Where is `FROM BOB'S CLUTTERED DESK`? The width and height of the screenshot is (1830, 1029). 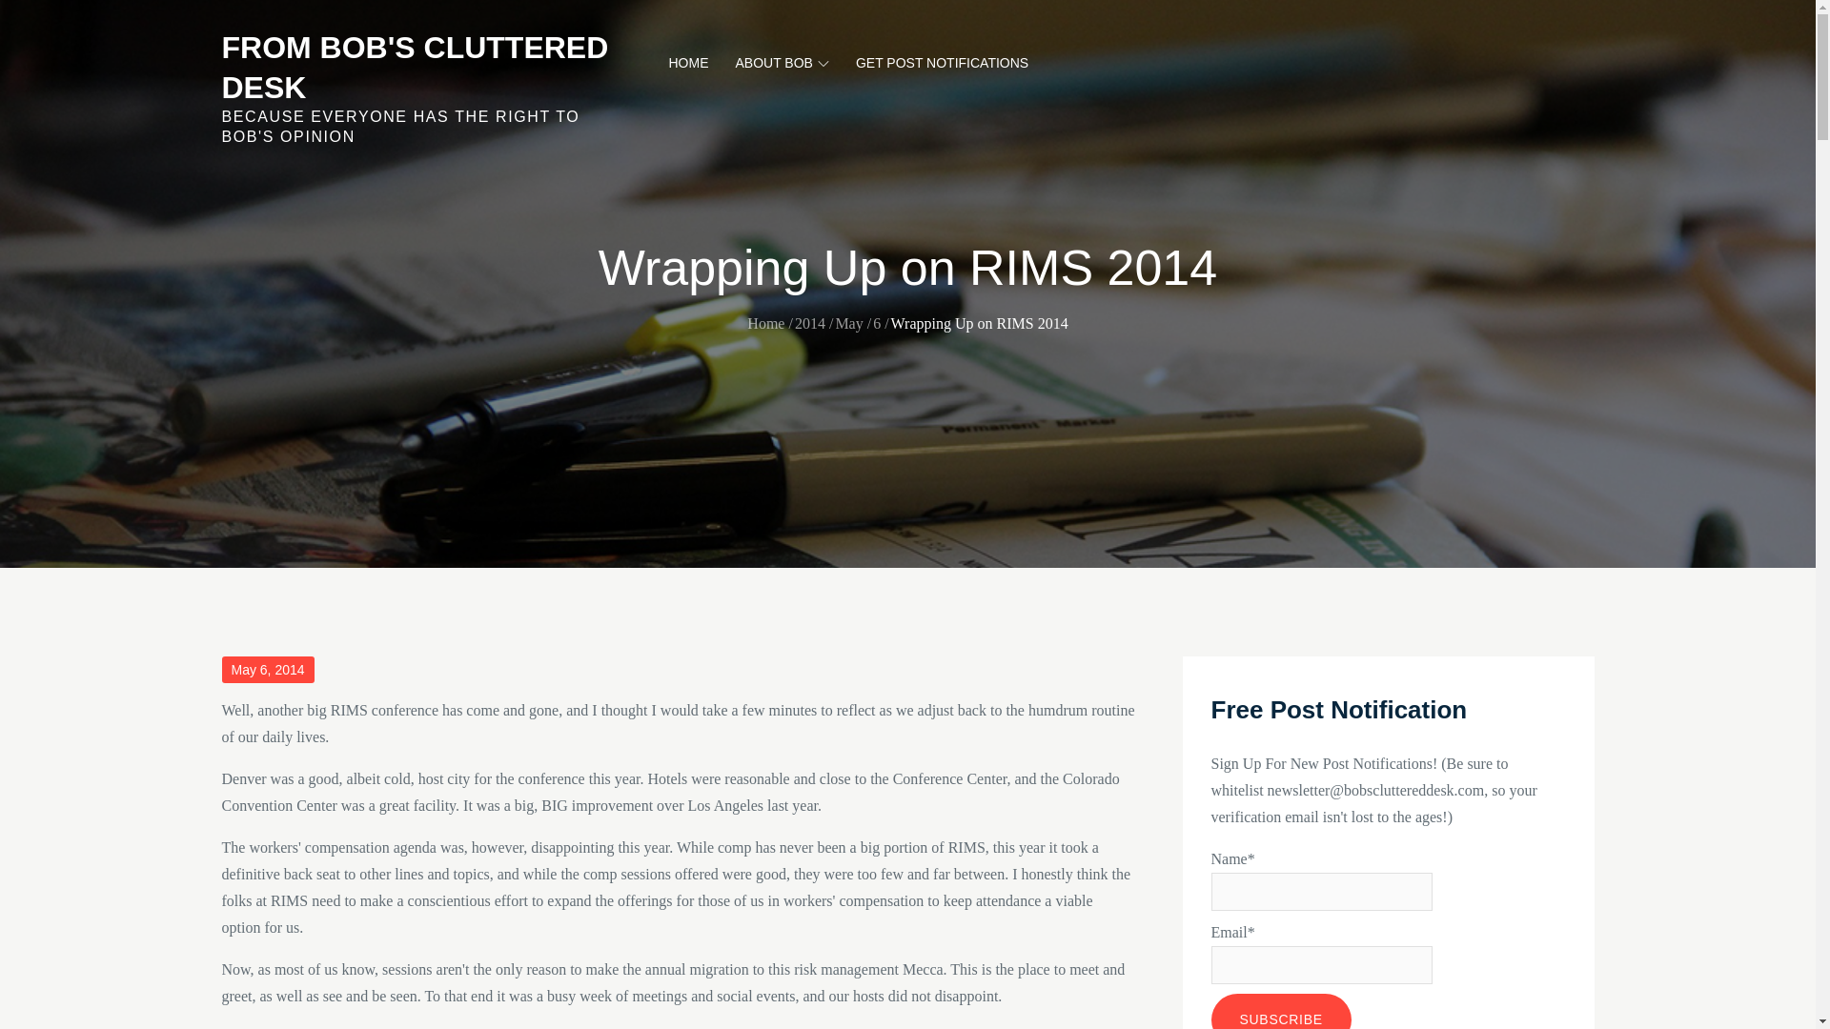 FROM BOB'S CLUTTERED DESK is located at coordinates (414, 68).